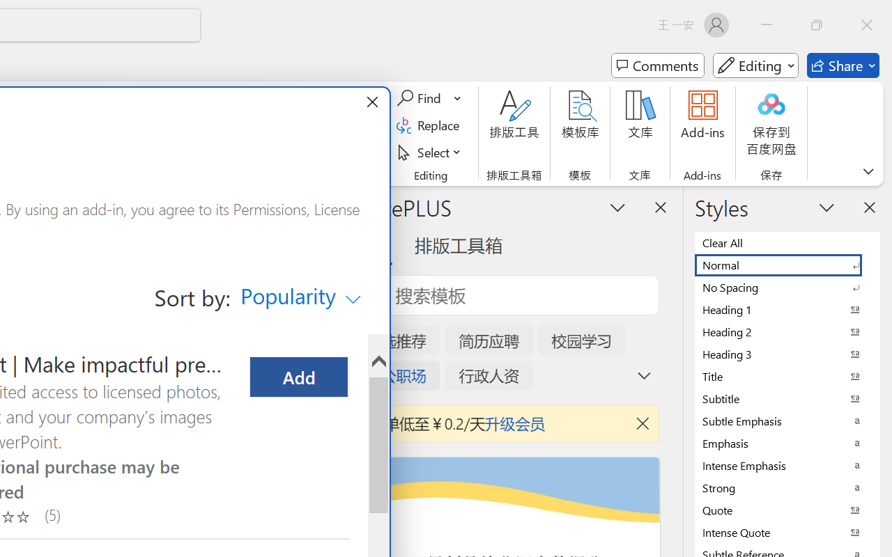  What do you see at coordinates (787, 465) in the screenshot?
I see `Intense Emphasis` at bounding box center [787, 465].